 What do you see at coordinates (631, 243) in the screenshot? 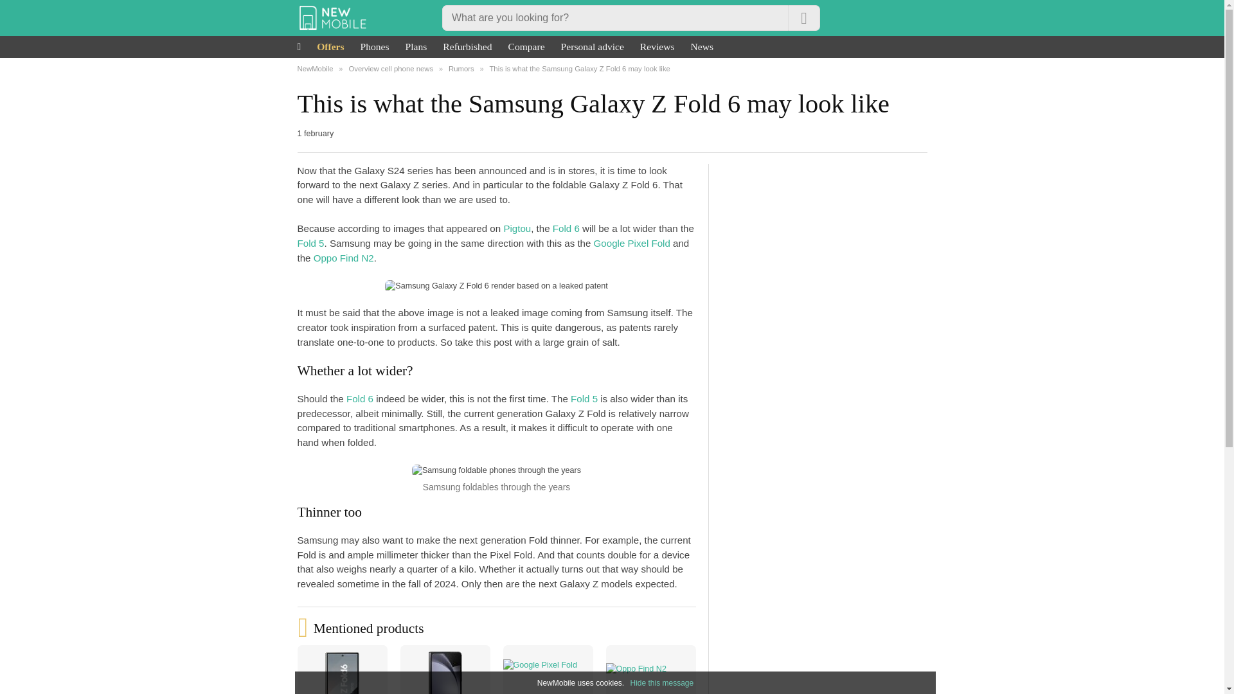
I see `Google Pixel Fold` at bounding box center [631, 243].